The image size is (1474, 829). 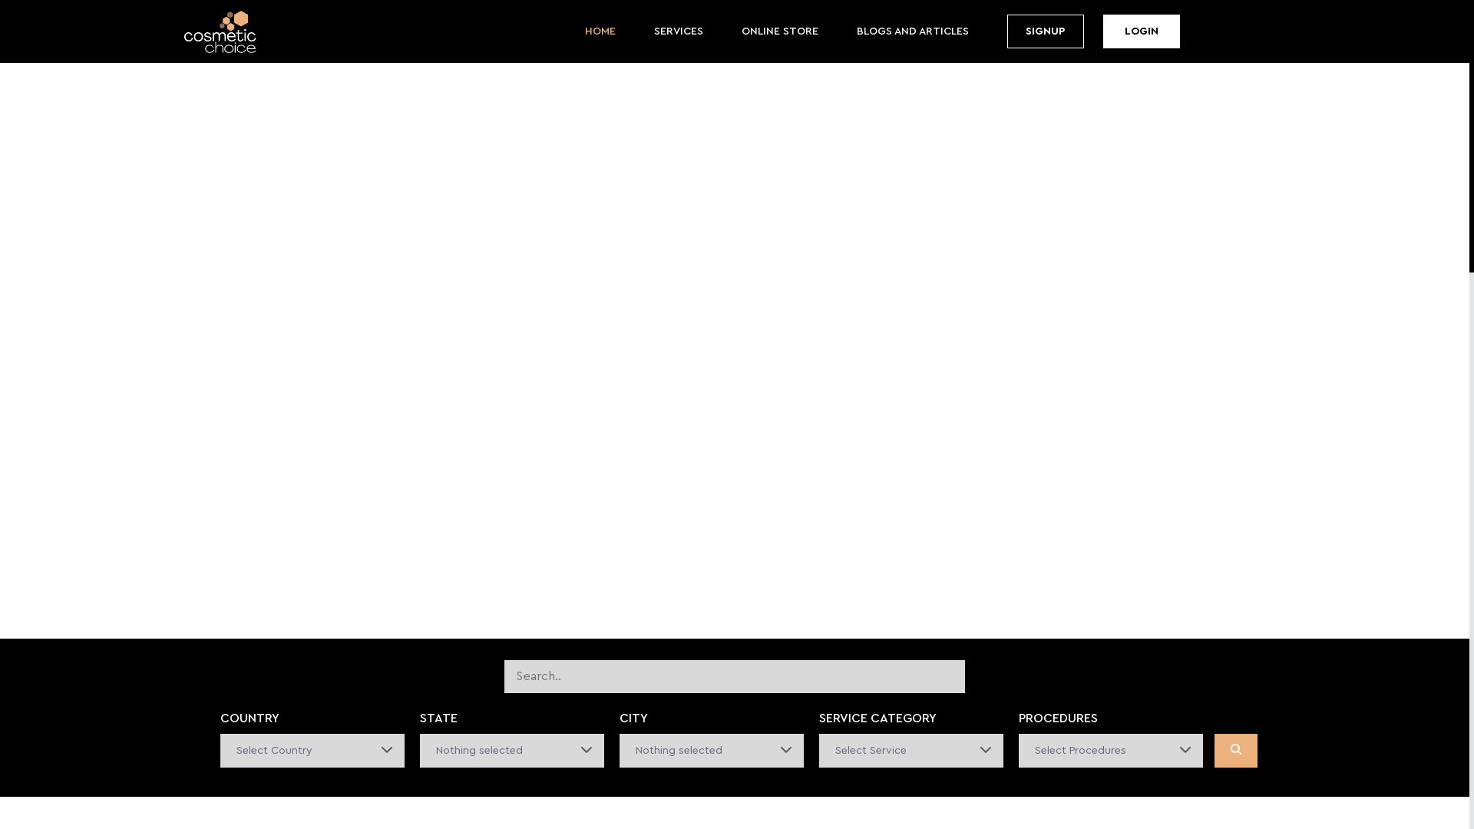 What do you see at coordinates (911, 751) in the screenshot?
I see `Select Service` at bounding box center [911, 751].